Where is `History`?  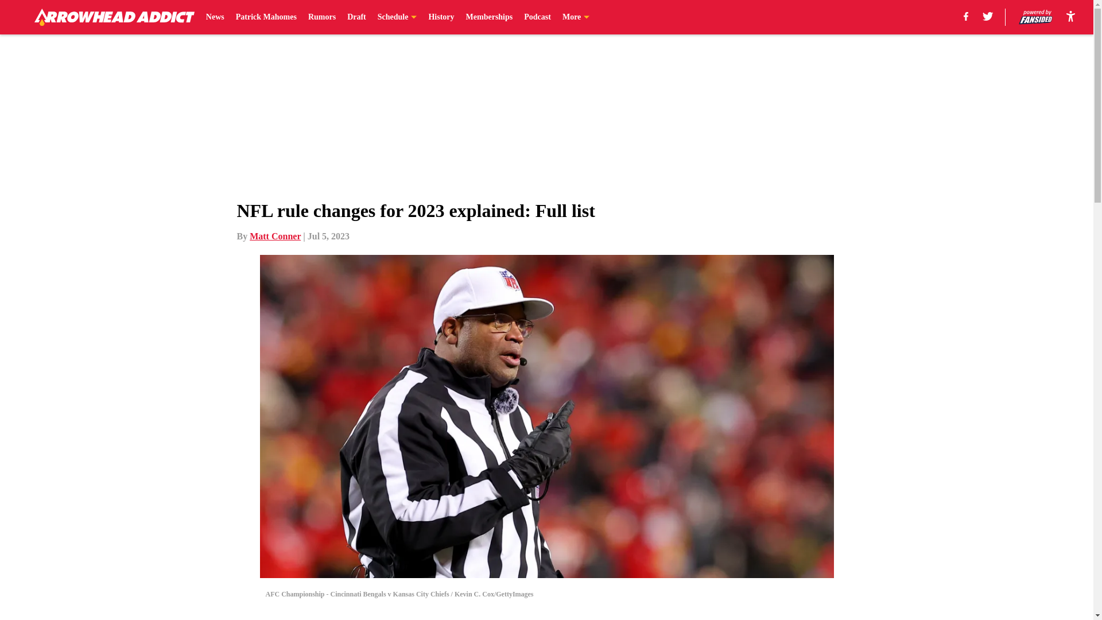 History is located at coordinates (441, 17).